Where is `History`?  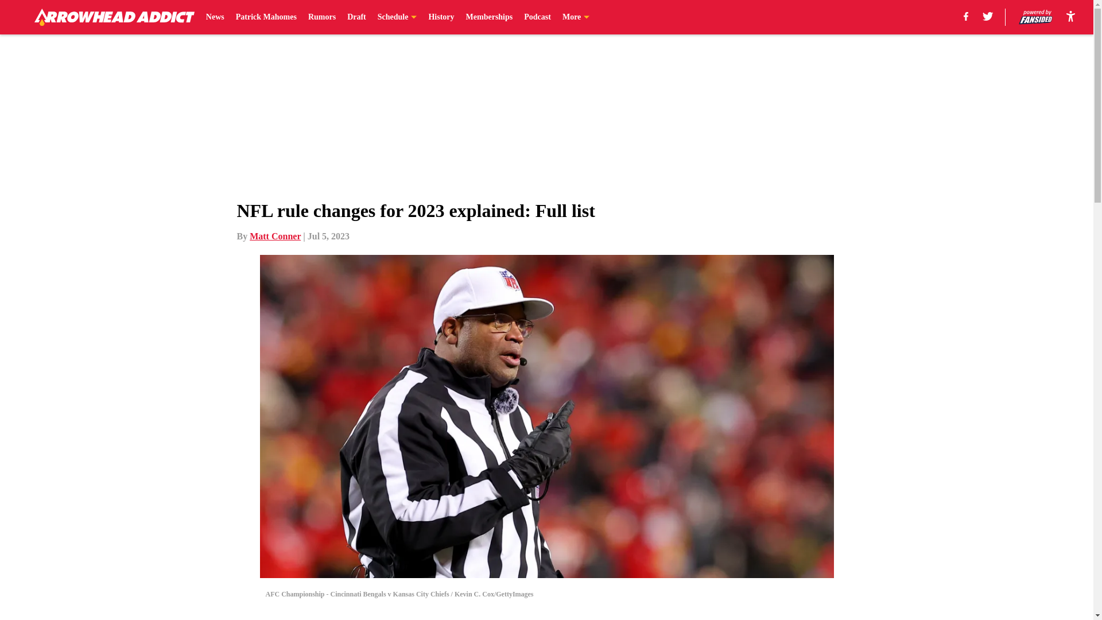 History is located at coordinates (441, 17).